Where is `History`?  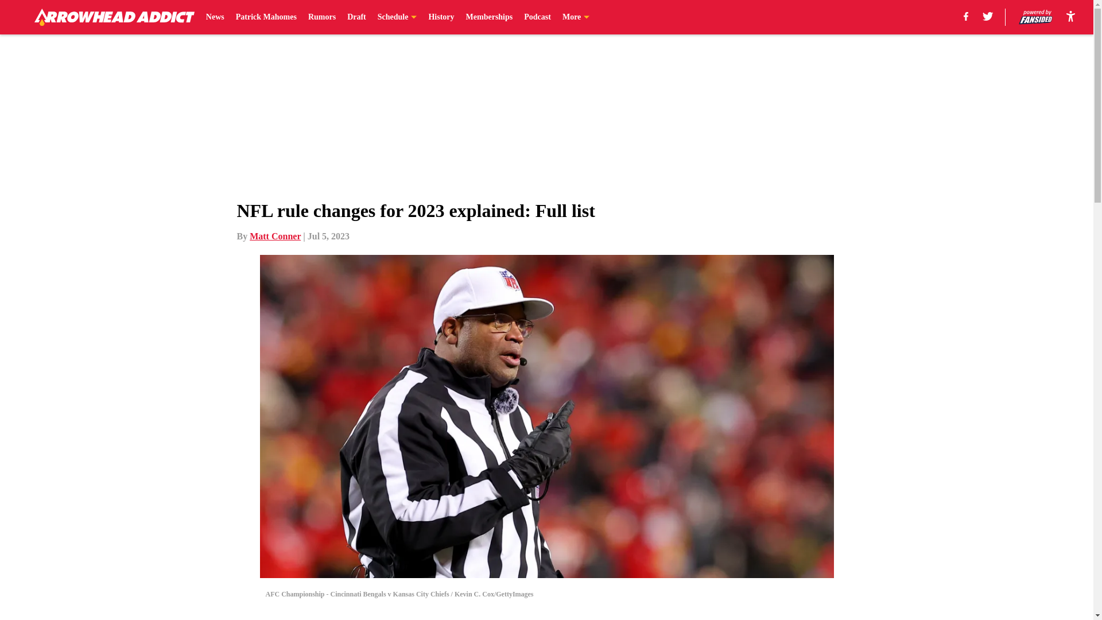 History is located at coordinates (441, 17).